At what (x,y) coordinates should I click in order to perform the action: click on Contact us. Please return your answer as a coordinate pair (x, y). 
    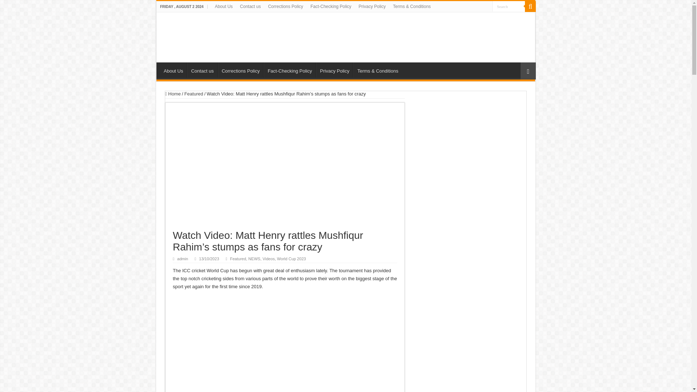
    Looking at the image, I should click on (250, 7).